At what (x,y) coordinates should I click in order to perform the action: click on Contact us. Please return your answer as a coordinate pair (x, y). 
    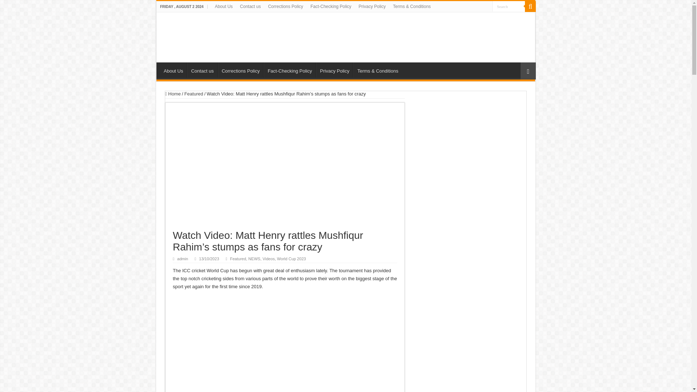
    Looking at the image, I should click on (250, 7).